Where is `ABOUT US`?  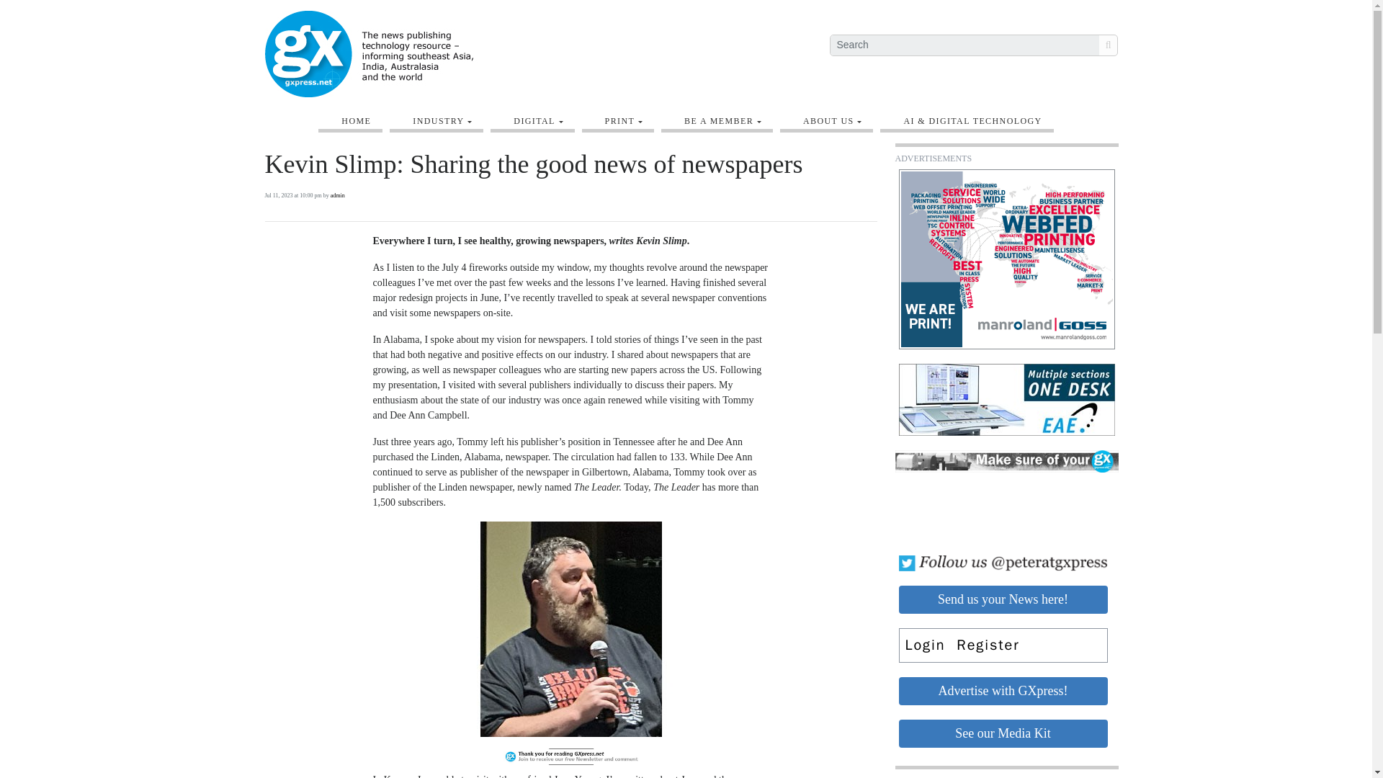
ABOUT US is located at coordinates (833, 120).